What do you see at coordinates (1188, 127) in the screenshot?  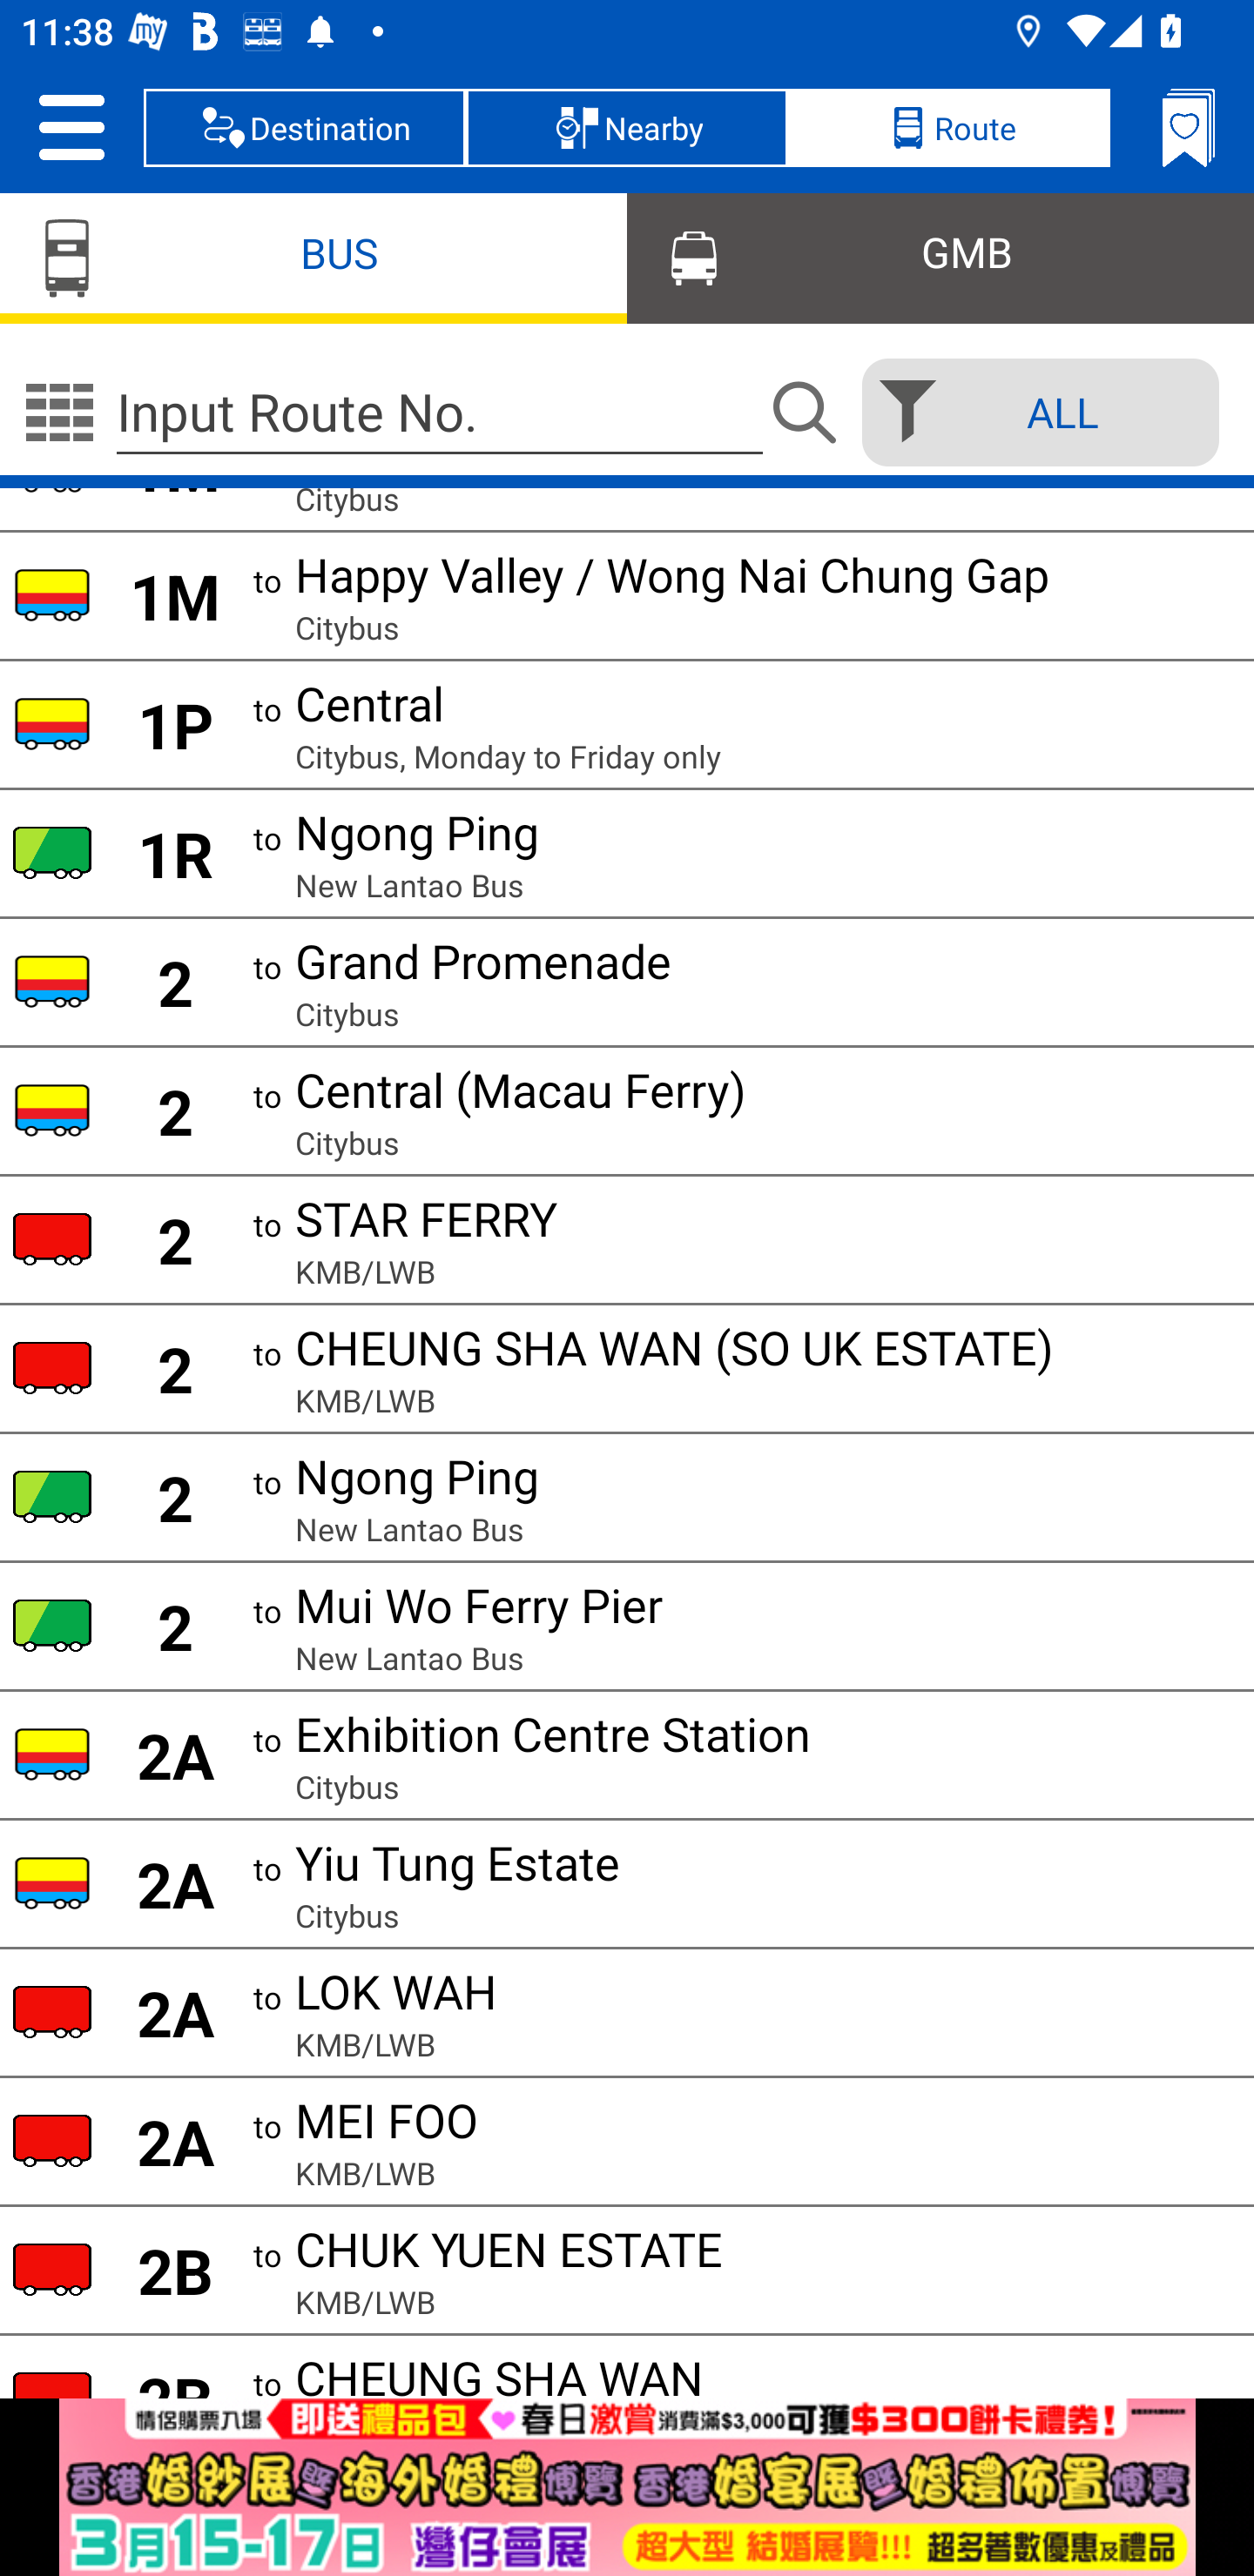 I see `Bookmarks` at bounding box center [1188, 127].